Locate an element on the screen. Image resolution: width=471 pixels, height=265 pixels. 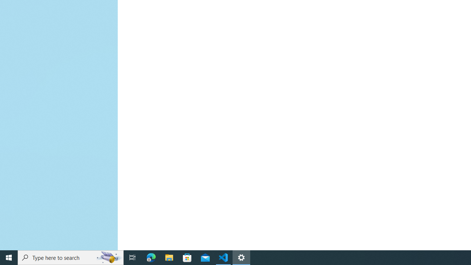
Type here to search is located at coordinates (71, 258).